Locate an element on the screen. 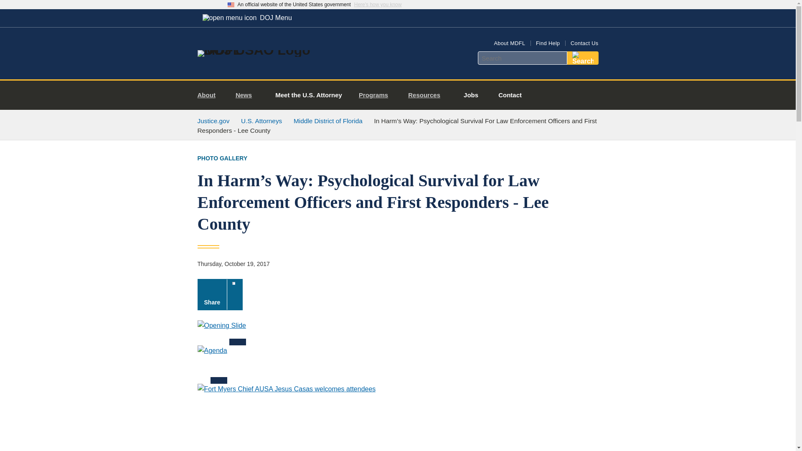  About MDFL is located at coordinates (510, 43).